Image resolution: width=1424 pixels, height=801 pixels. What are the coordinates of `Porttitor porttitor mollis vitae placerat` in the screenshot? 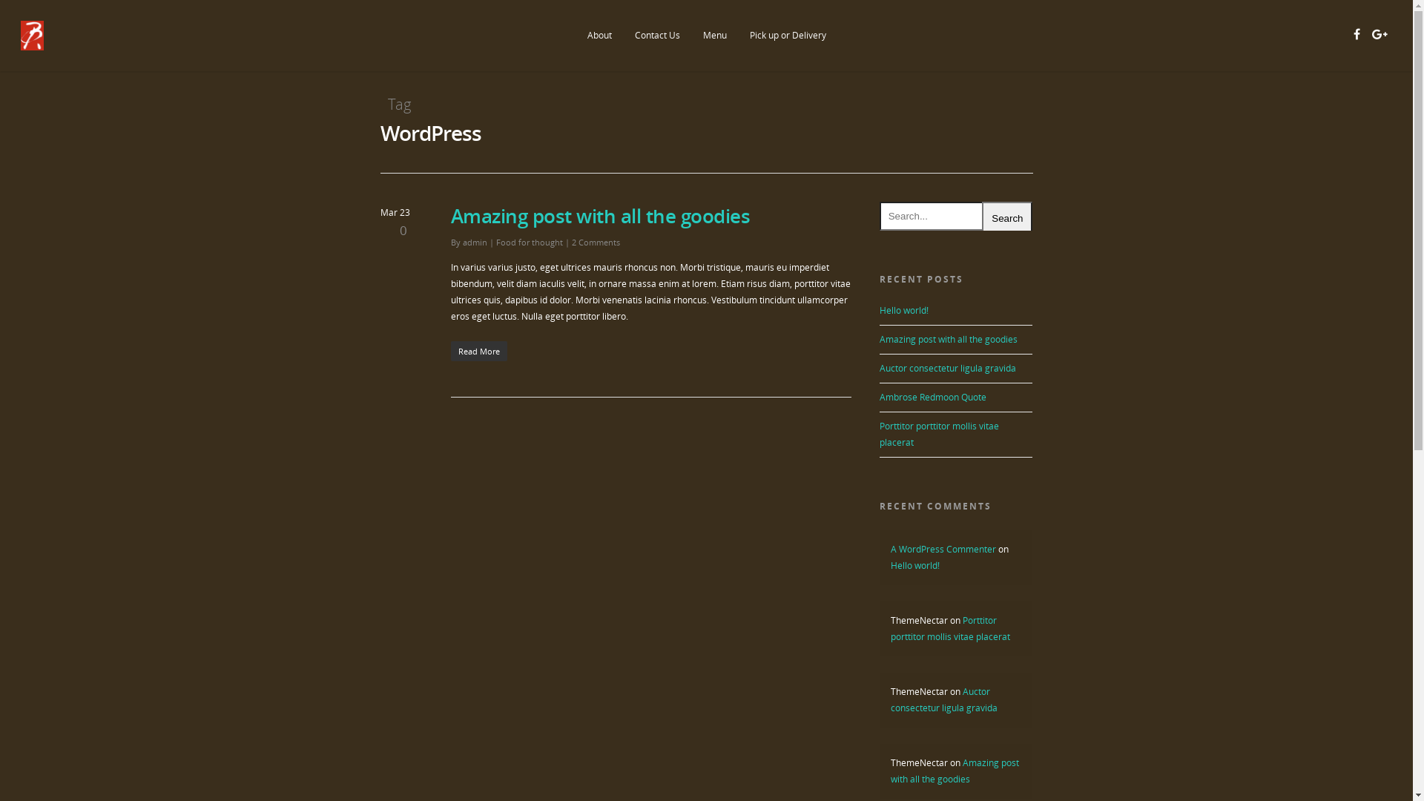 It's located at (939, 435).